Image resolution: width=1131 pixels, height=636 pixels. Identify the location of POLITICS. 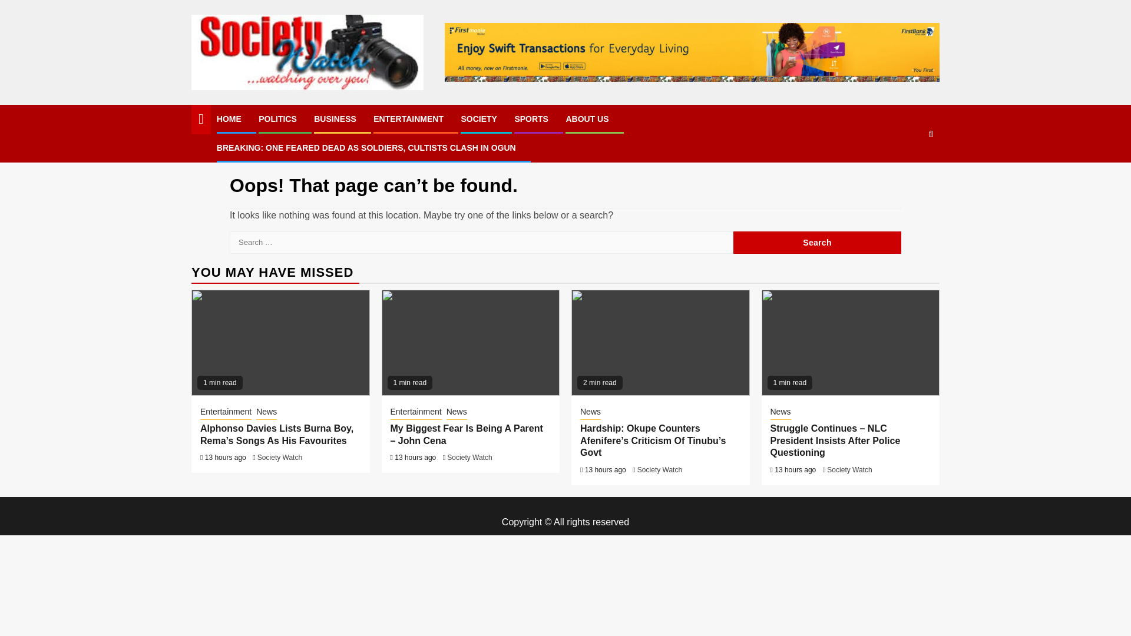
(277, 119).